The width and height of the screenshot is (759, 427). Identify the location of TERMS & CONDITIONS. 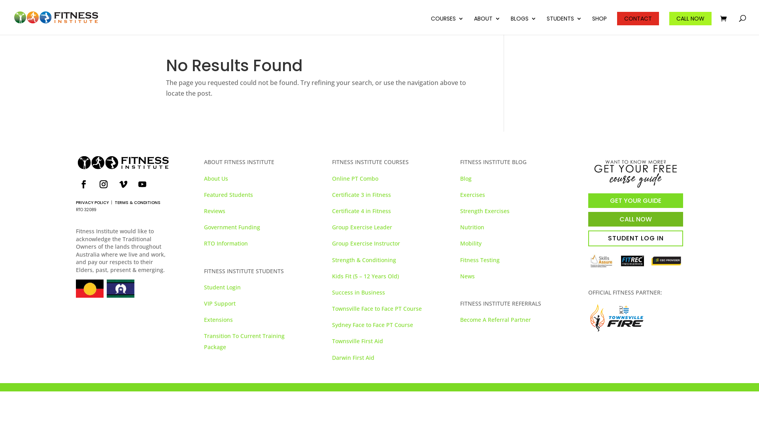
(138, 202).